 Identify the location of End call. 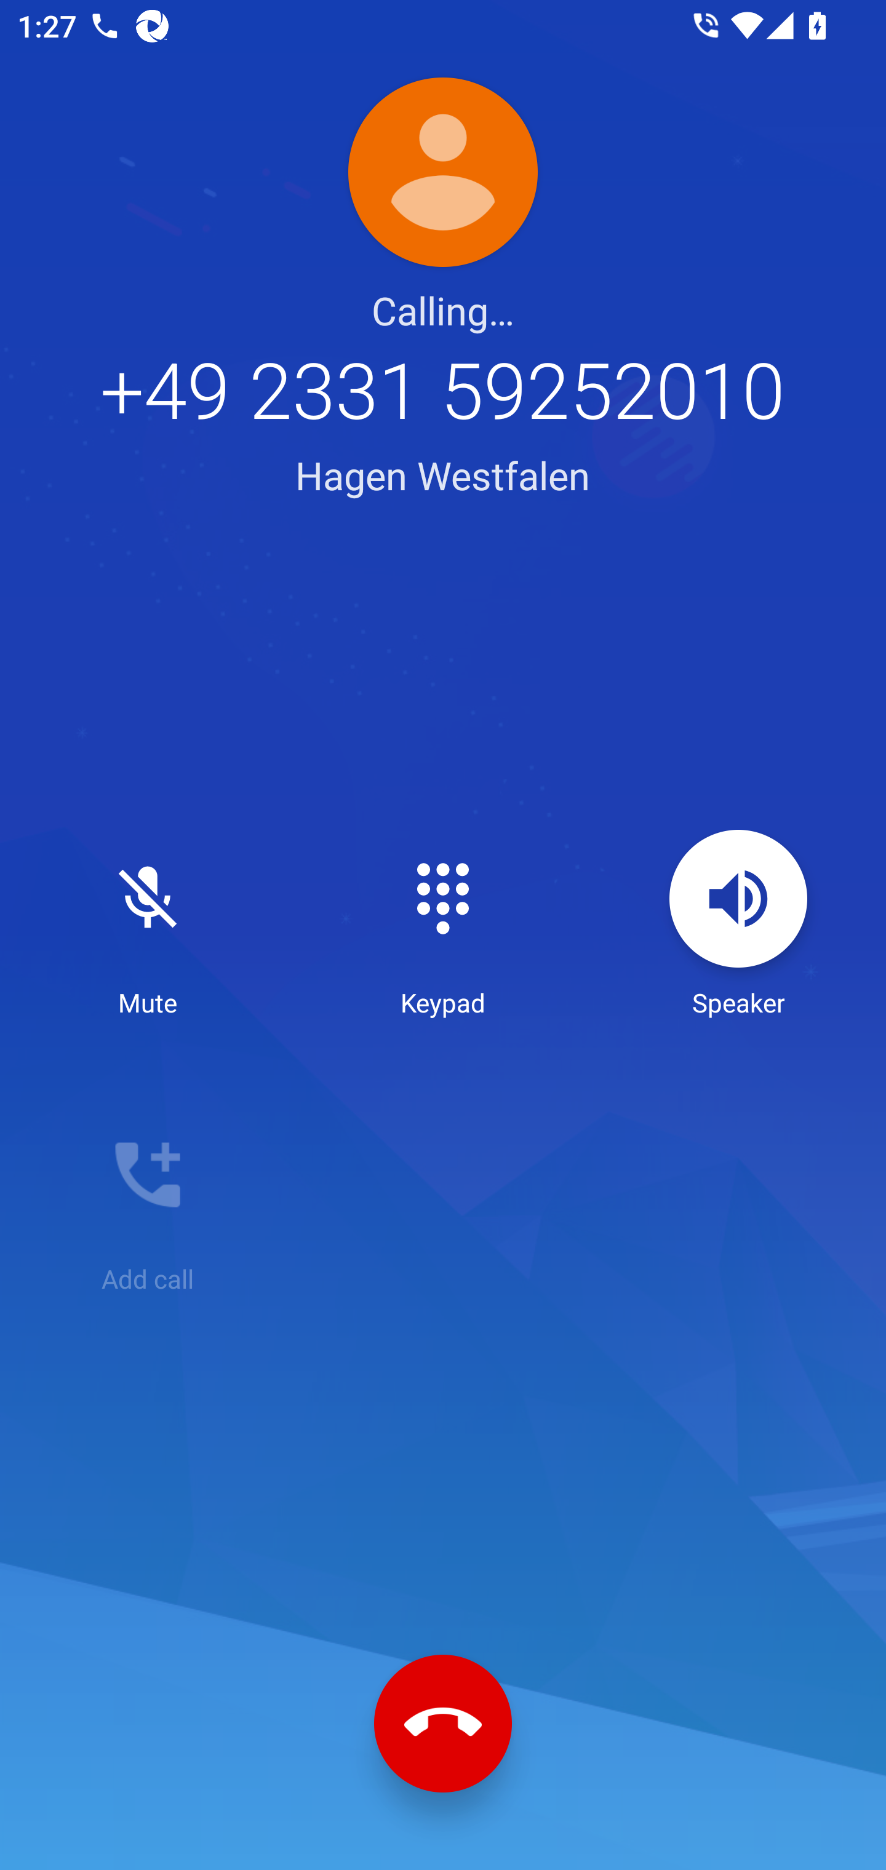
(443, 1724).